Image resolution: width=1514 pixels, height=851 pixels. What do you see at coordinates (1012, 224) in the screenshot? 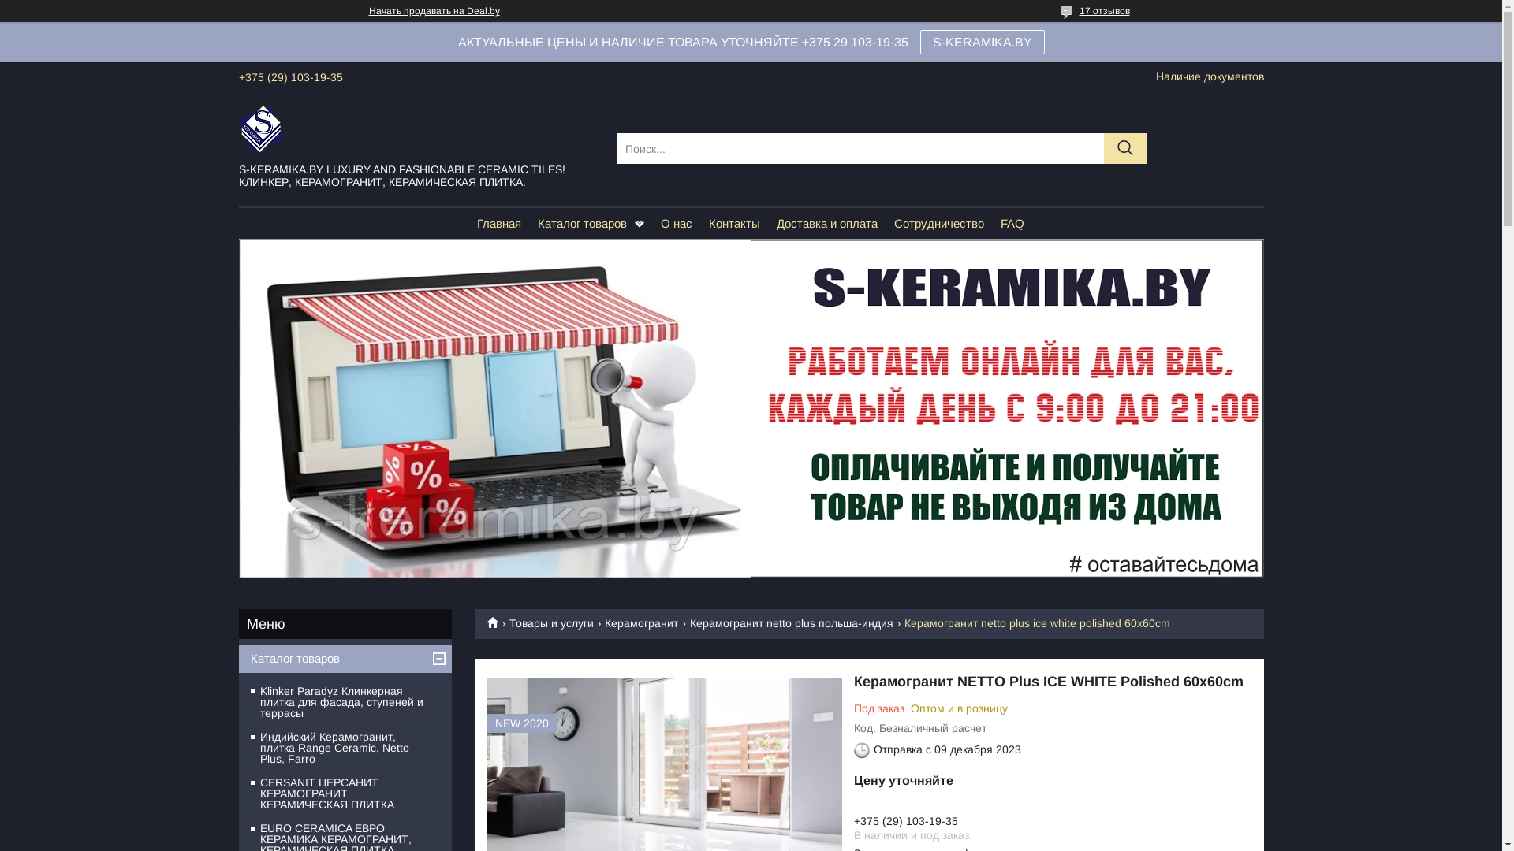
I see `FAQ` at bounding box center [1012, 224].